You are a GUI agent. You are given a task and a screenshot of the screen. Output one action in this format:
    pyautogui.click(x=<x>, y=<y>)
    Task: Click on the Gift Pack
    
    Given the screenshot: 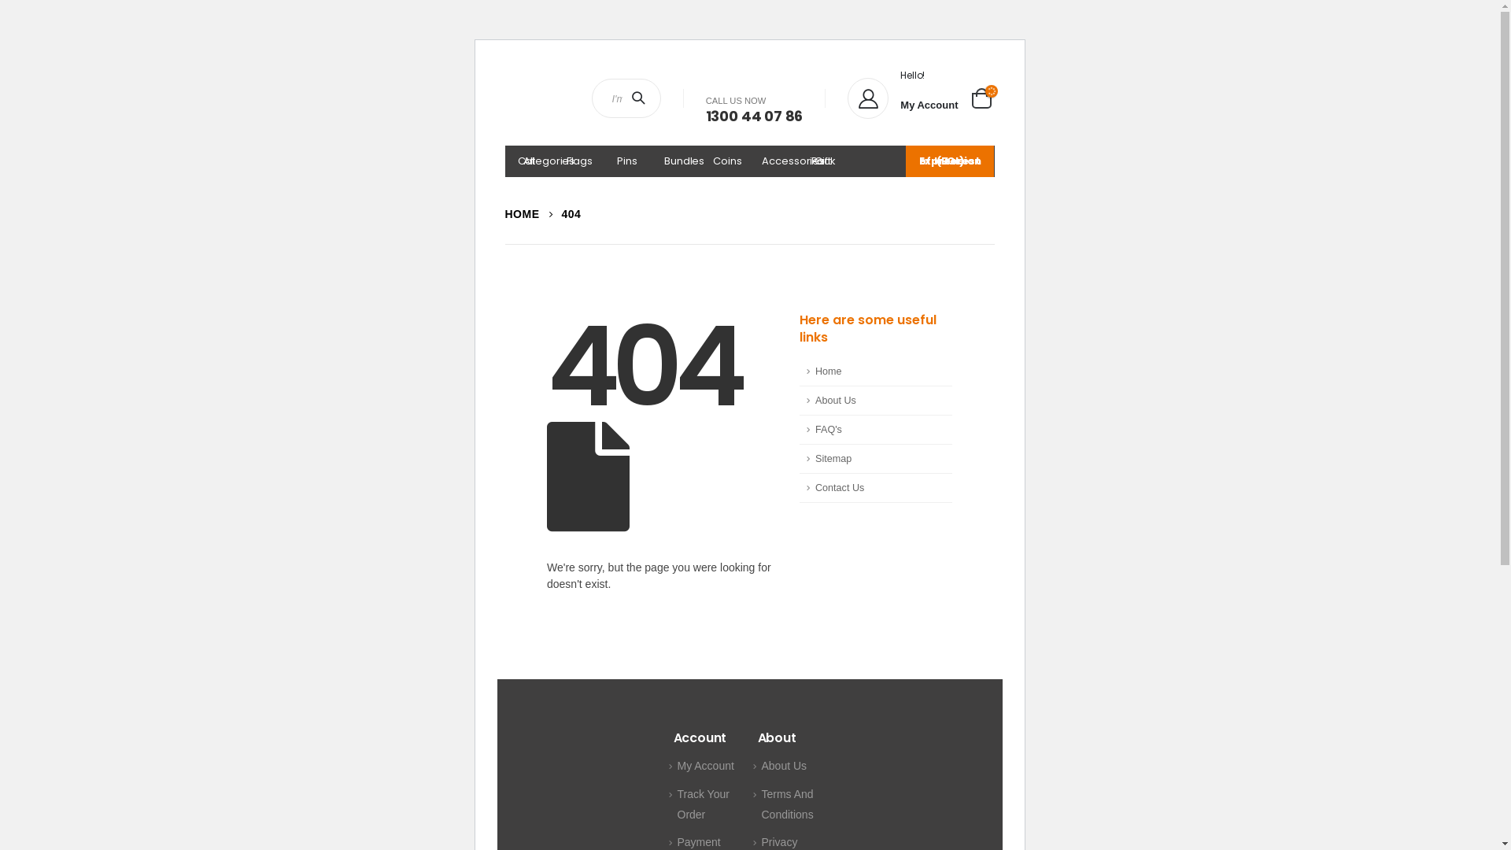 What is the action you would take?
    pyautogui.click(x=823, y=161)
    